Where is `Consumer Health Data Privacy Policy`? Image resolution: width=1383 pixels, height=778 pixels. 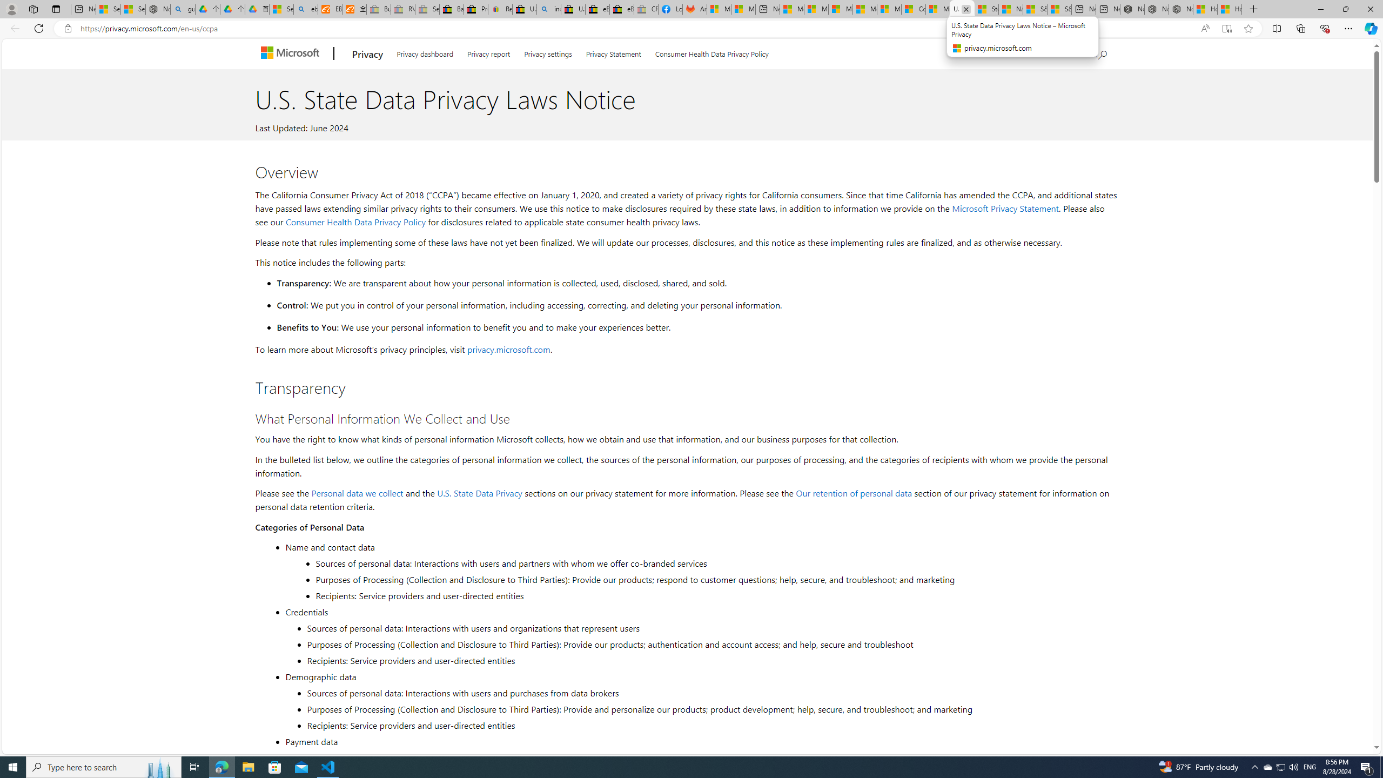
Consumer Health Data Privacy Policy is located at coordinates (711, 52).